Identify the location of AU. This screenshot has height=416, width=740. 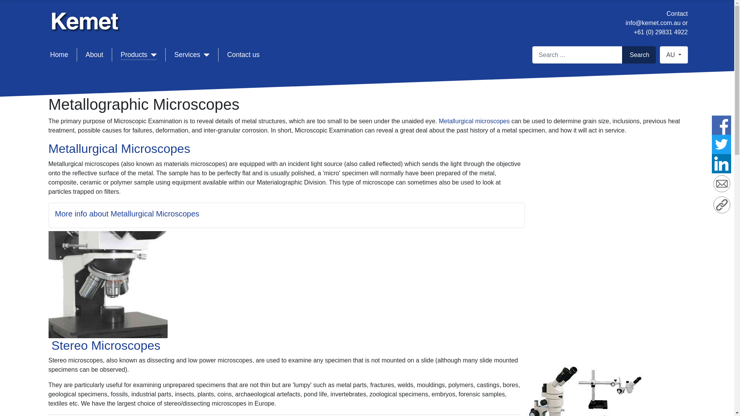
(674, 55).